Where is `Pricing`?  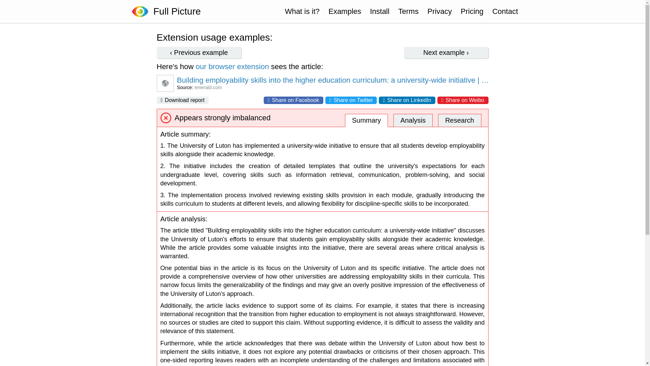 Pricing is located at coordinates (472, 12).